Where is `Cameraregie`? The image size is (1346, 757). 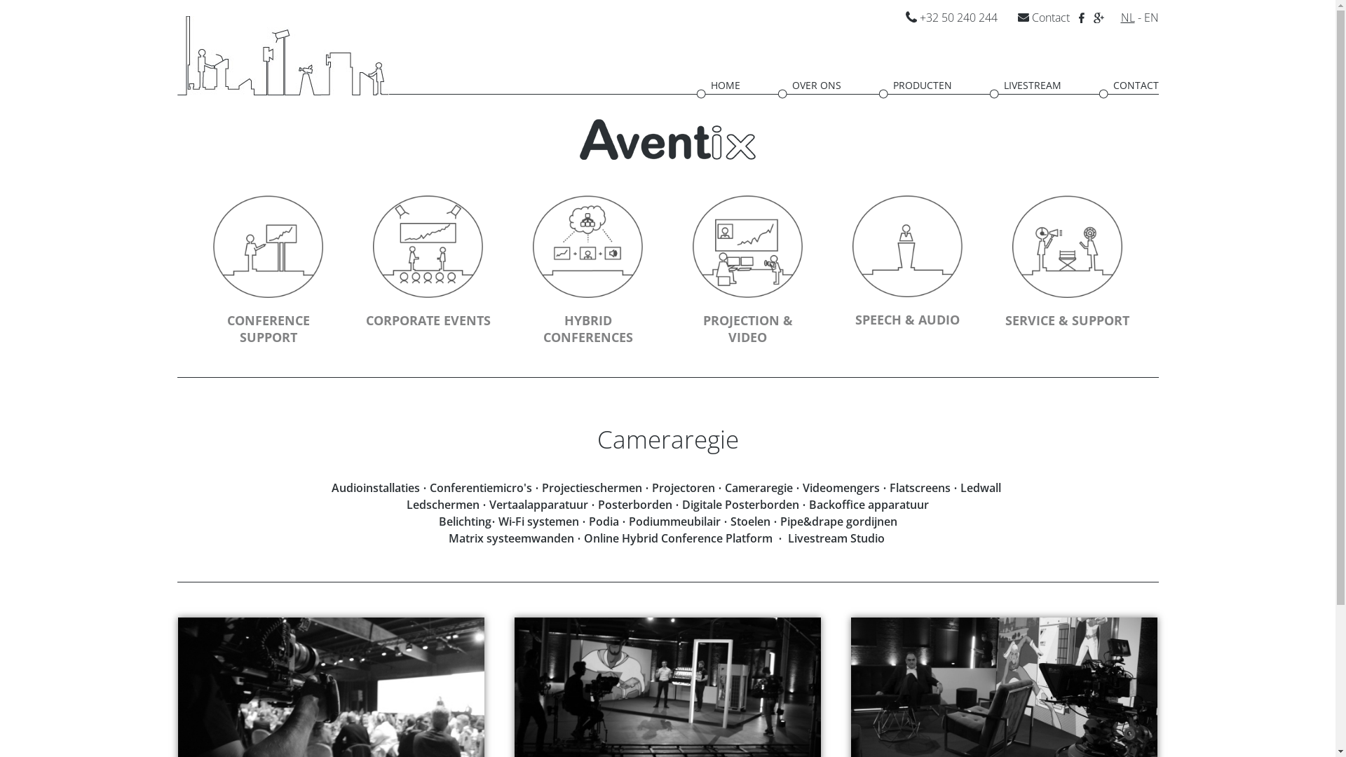 Cameraregie is located at coordinates (759, 488).